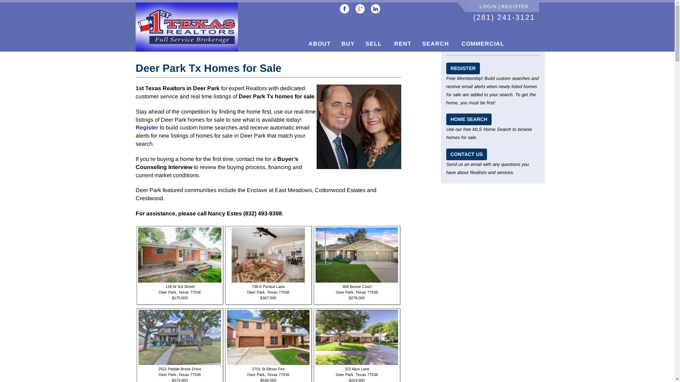 The height and width of the screenshot is (382, 680). What do you see at coordinates (467, 154) in the screenshot?
I see `CONTACT US` at bounding box center [467, 154].